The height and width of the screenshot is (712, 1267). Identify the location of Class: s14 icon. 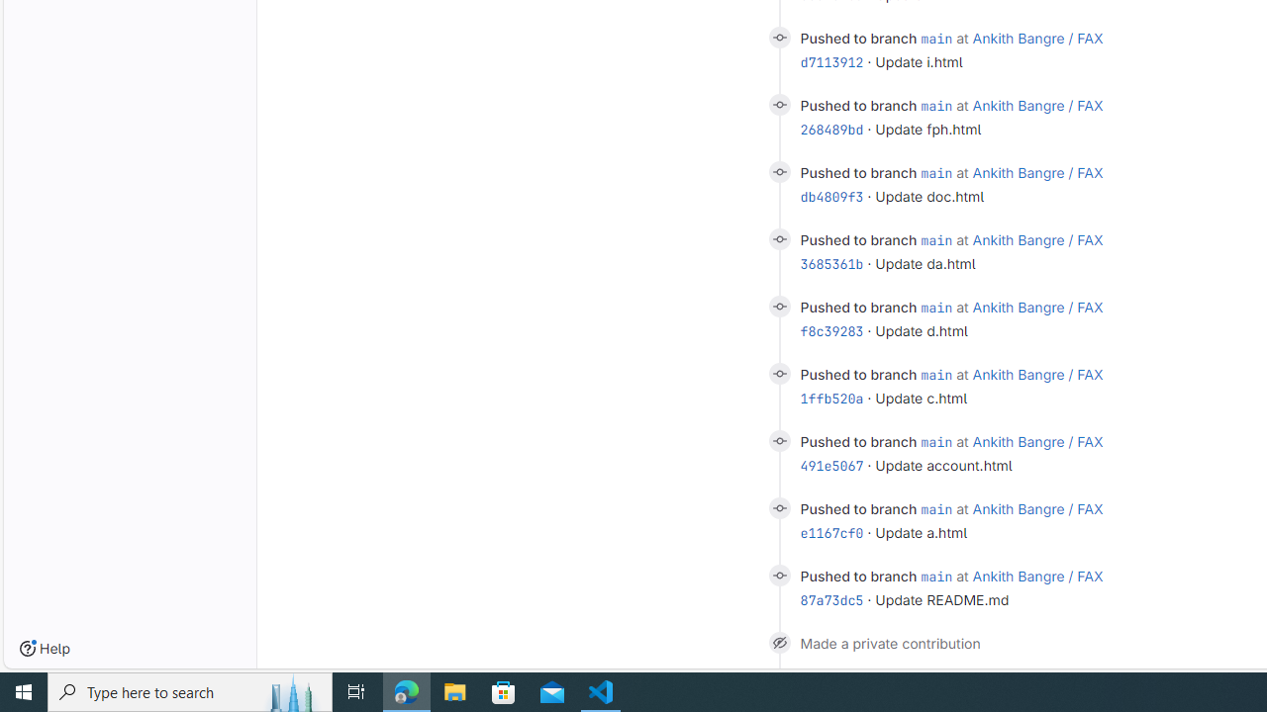
(778, 642).